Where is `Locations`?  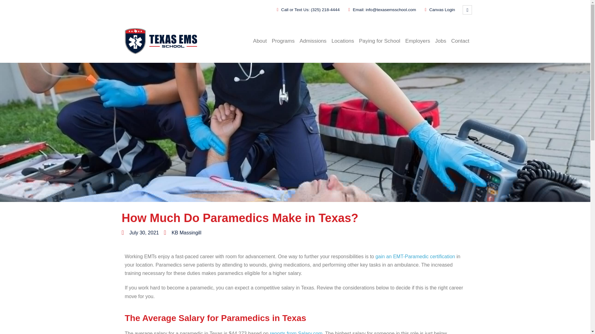 Locations is located at coordinates (343, 41).